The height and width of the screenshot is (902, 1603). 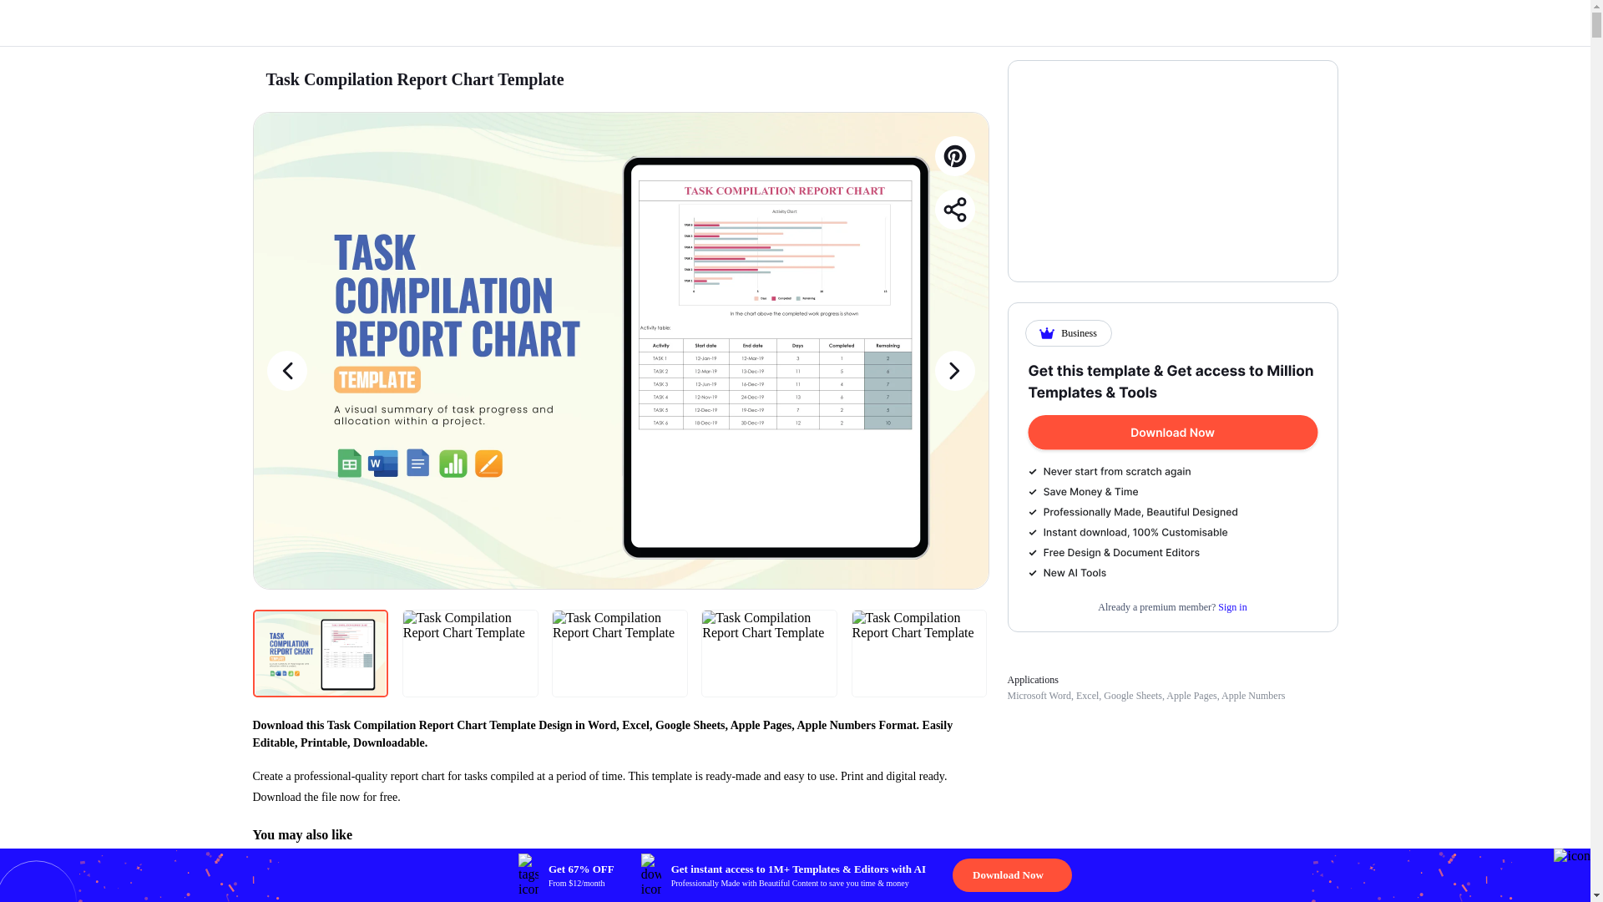 What do you see at coordinates (1251, 696) in the screenshot?
I see `, Apple Numbers` at bounding box center [1251, 696].